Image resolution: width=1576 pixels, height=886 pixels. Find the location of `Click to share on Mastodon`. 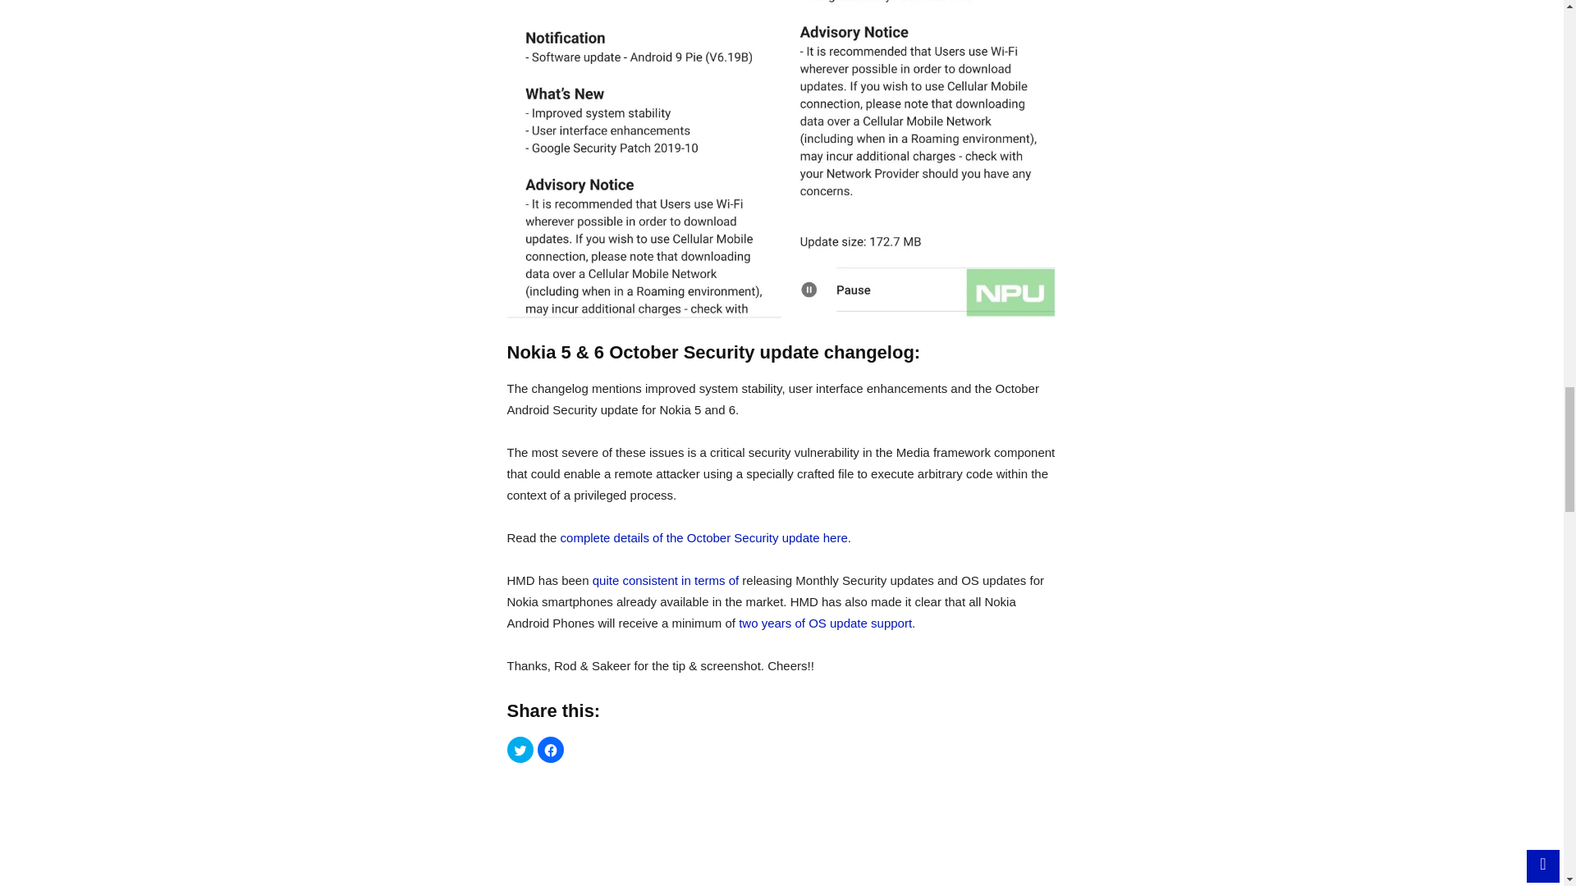

Click to share on Mastodon is located at coordinates (580, 749).